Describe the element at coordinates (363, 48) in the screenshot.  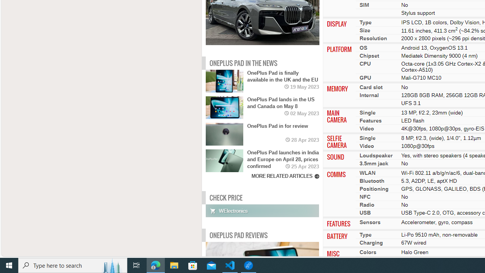
I see `OS` at that location.